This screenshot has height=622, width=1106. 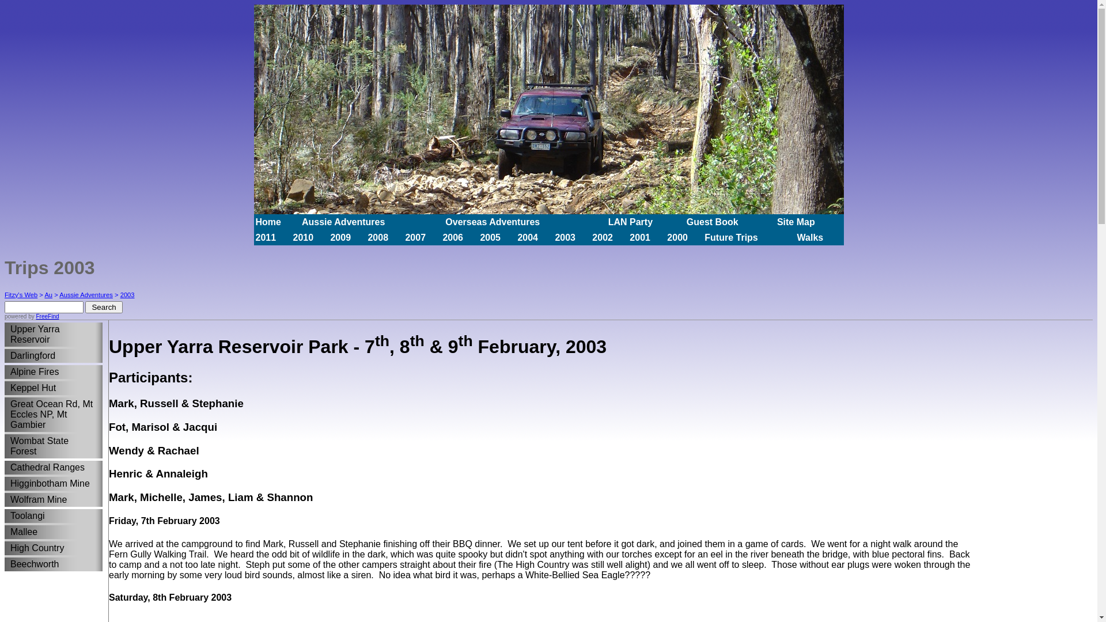 I want to click on 2002, so click(x=603, y=237).